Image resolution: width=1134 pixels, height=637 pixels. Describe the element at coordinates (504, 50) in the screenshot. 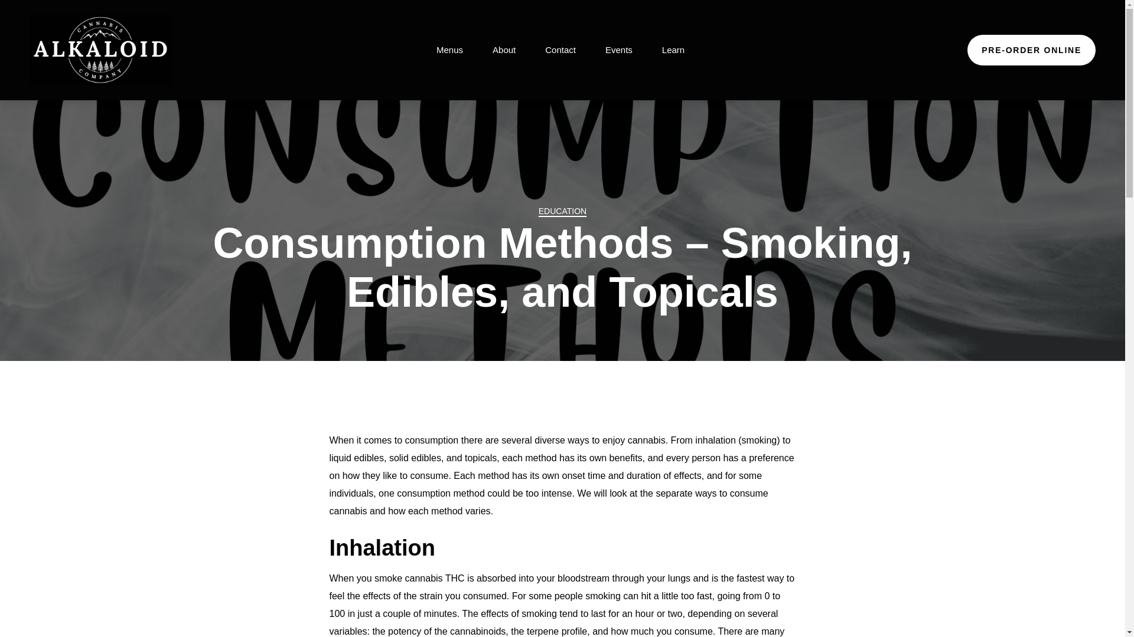

I see `About` at that location.